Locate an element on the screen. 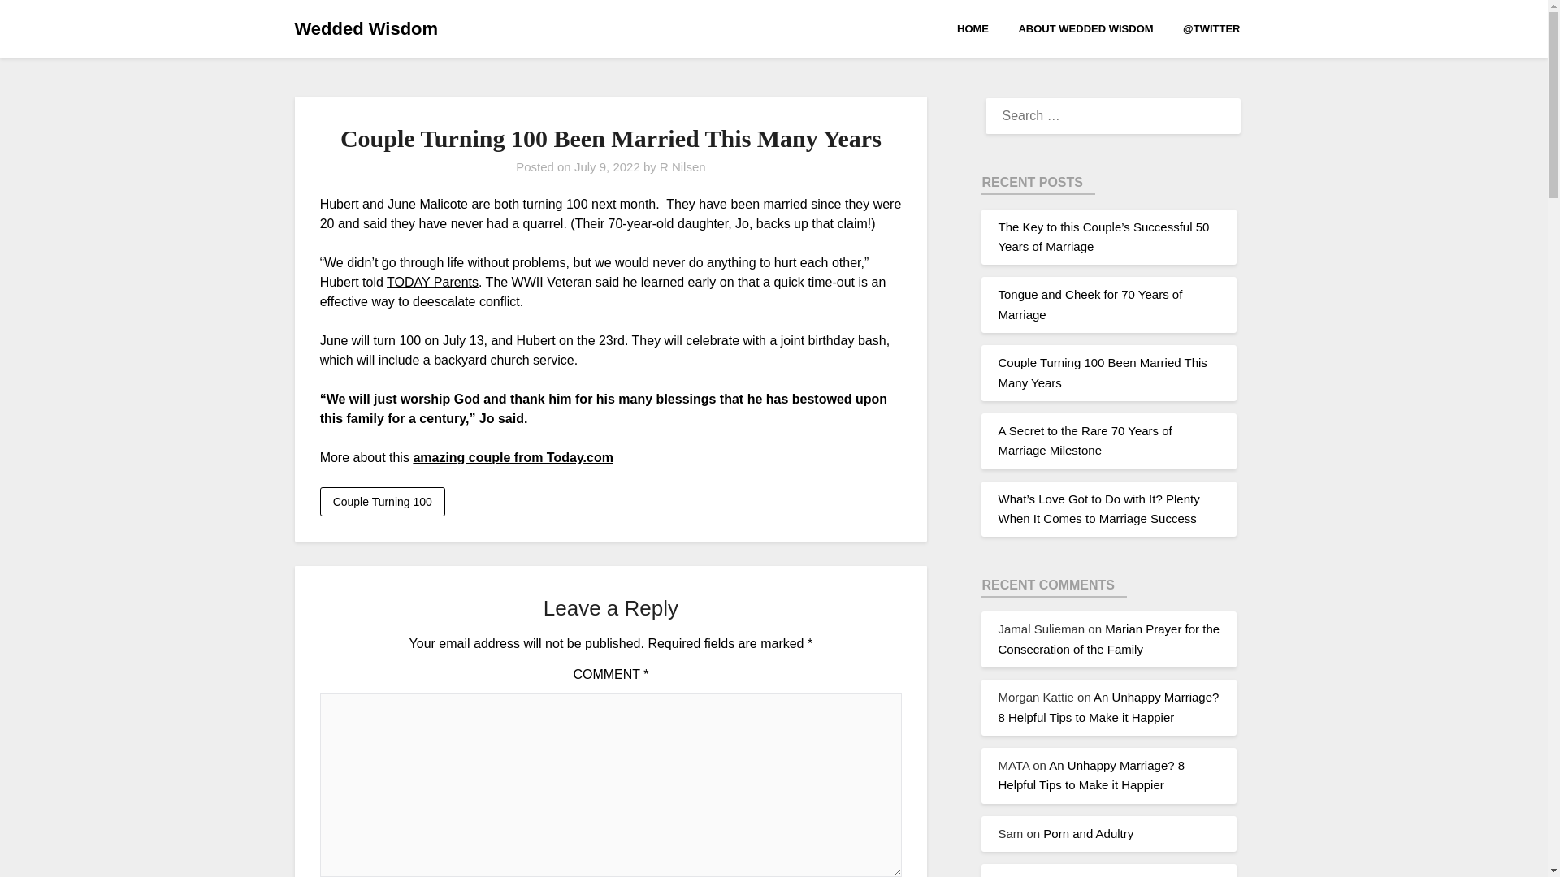 This screenshot has width=1560, height=877. R Nilsen is located at coordinates (682, 166).